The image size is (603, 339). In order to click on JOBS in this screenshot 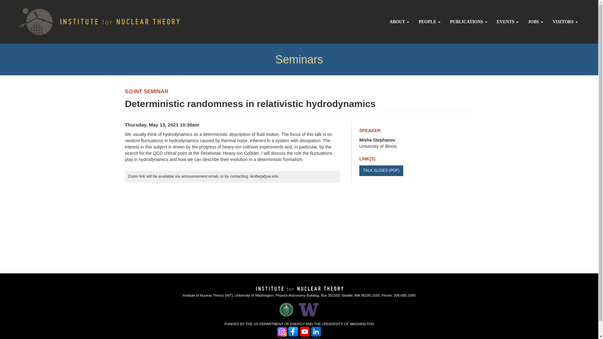, I will do `click(536, 22)`.